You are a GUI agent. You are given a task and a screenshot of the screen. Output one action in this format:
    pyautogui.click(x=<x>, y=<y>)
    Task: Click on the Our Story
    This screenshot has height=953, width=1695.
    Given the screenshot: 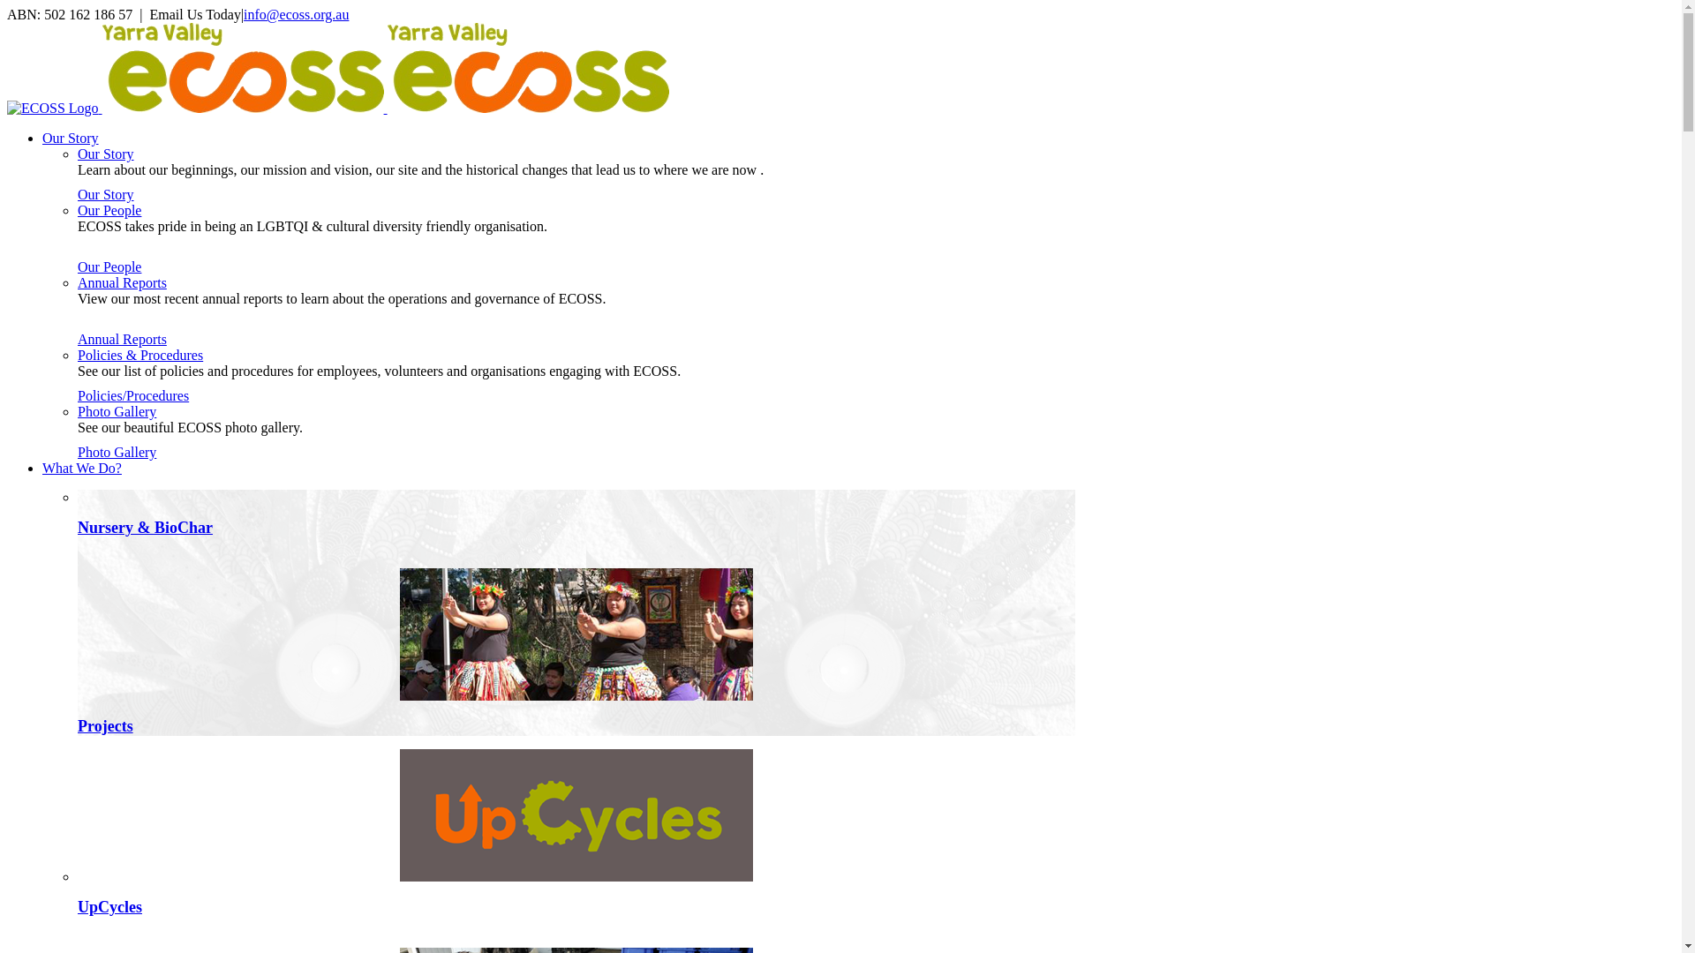 What is the action you would take?
    pyautogui.click(x=106, y=154)
    